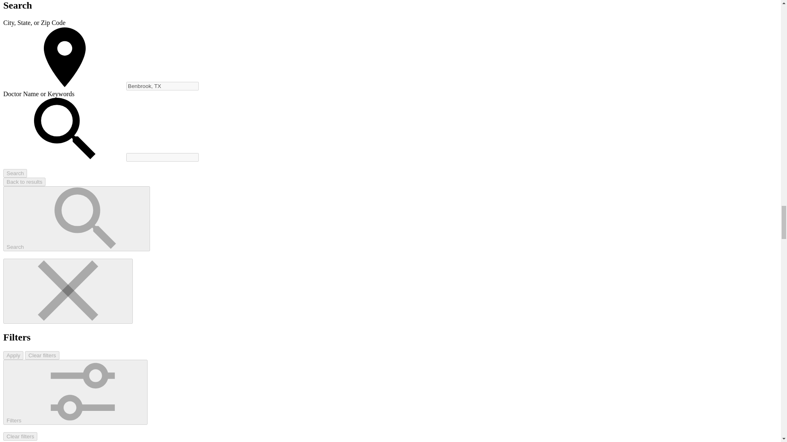  Describe the element at coordinates (76, 219) in the screenshot. I see `Search` at that location.